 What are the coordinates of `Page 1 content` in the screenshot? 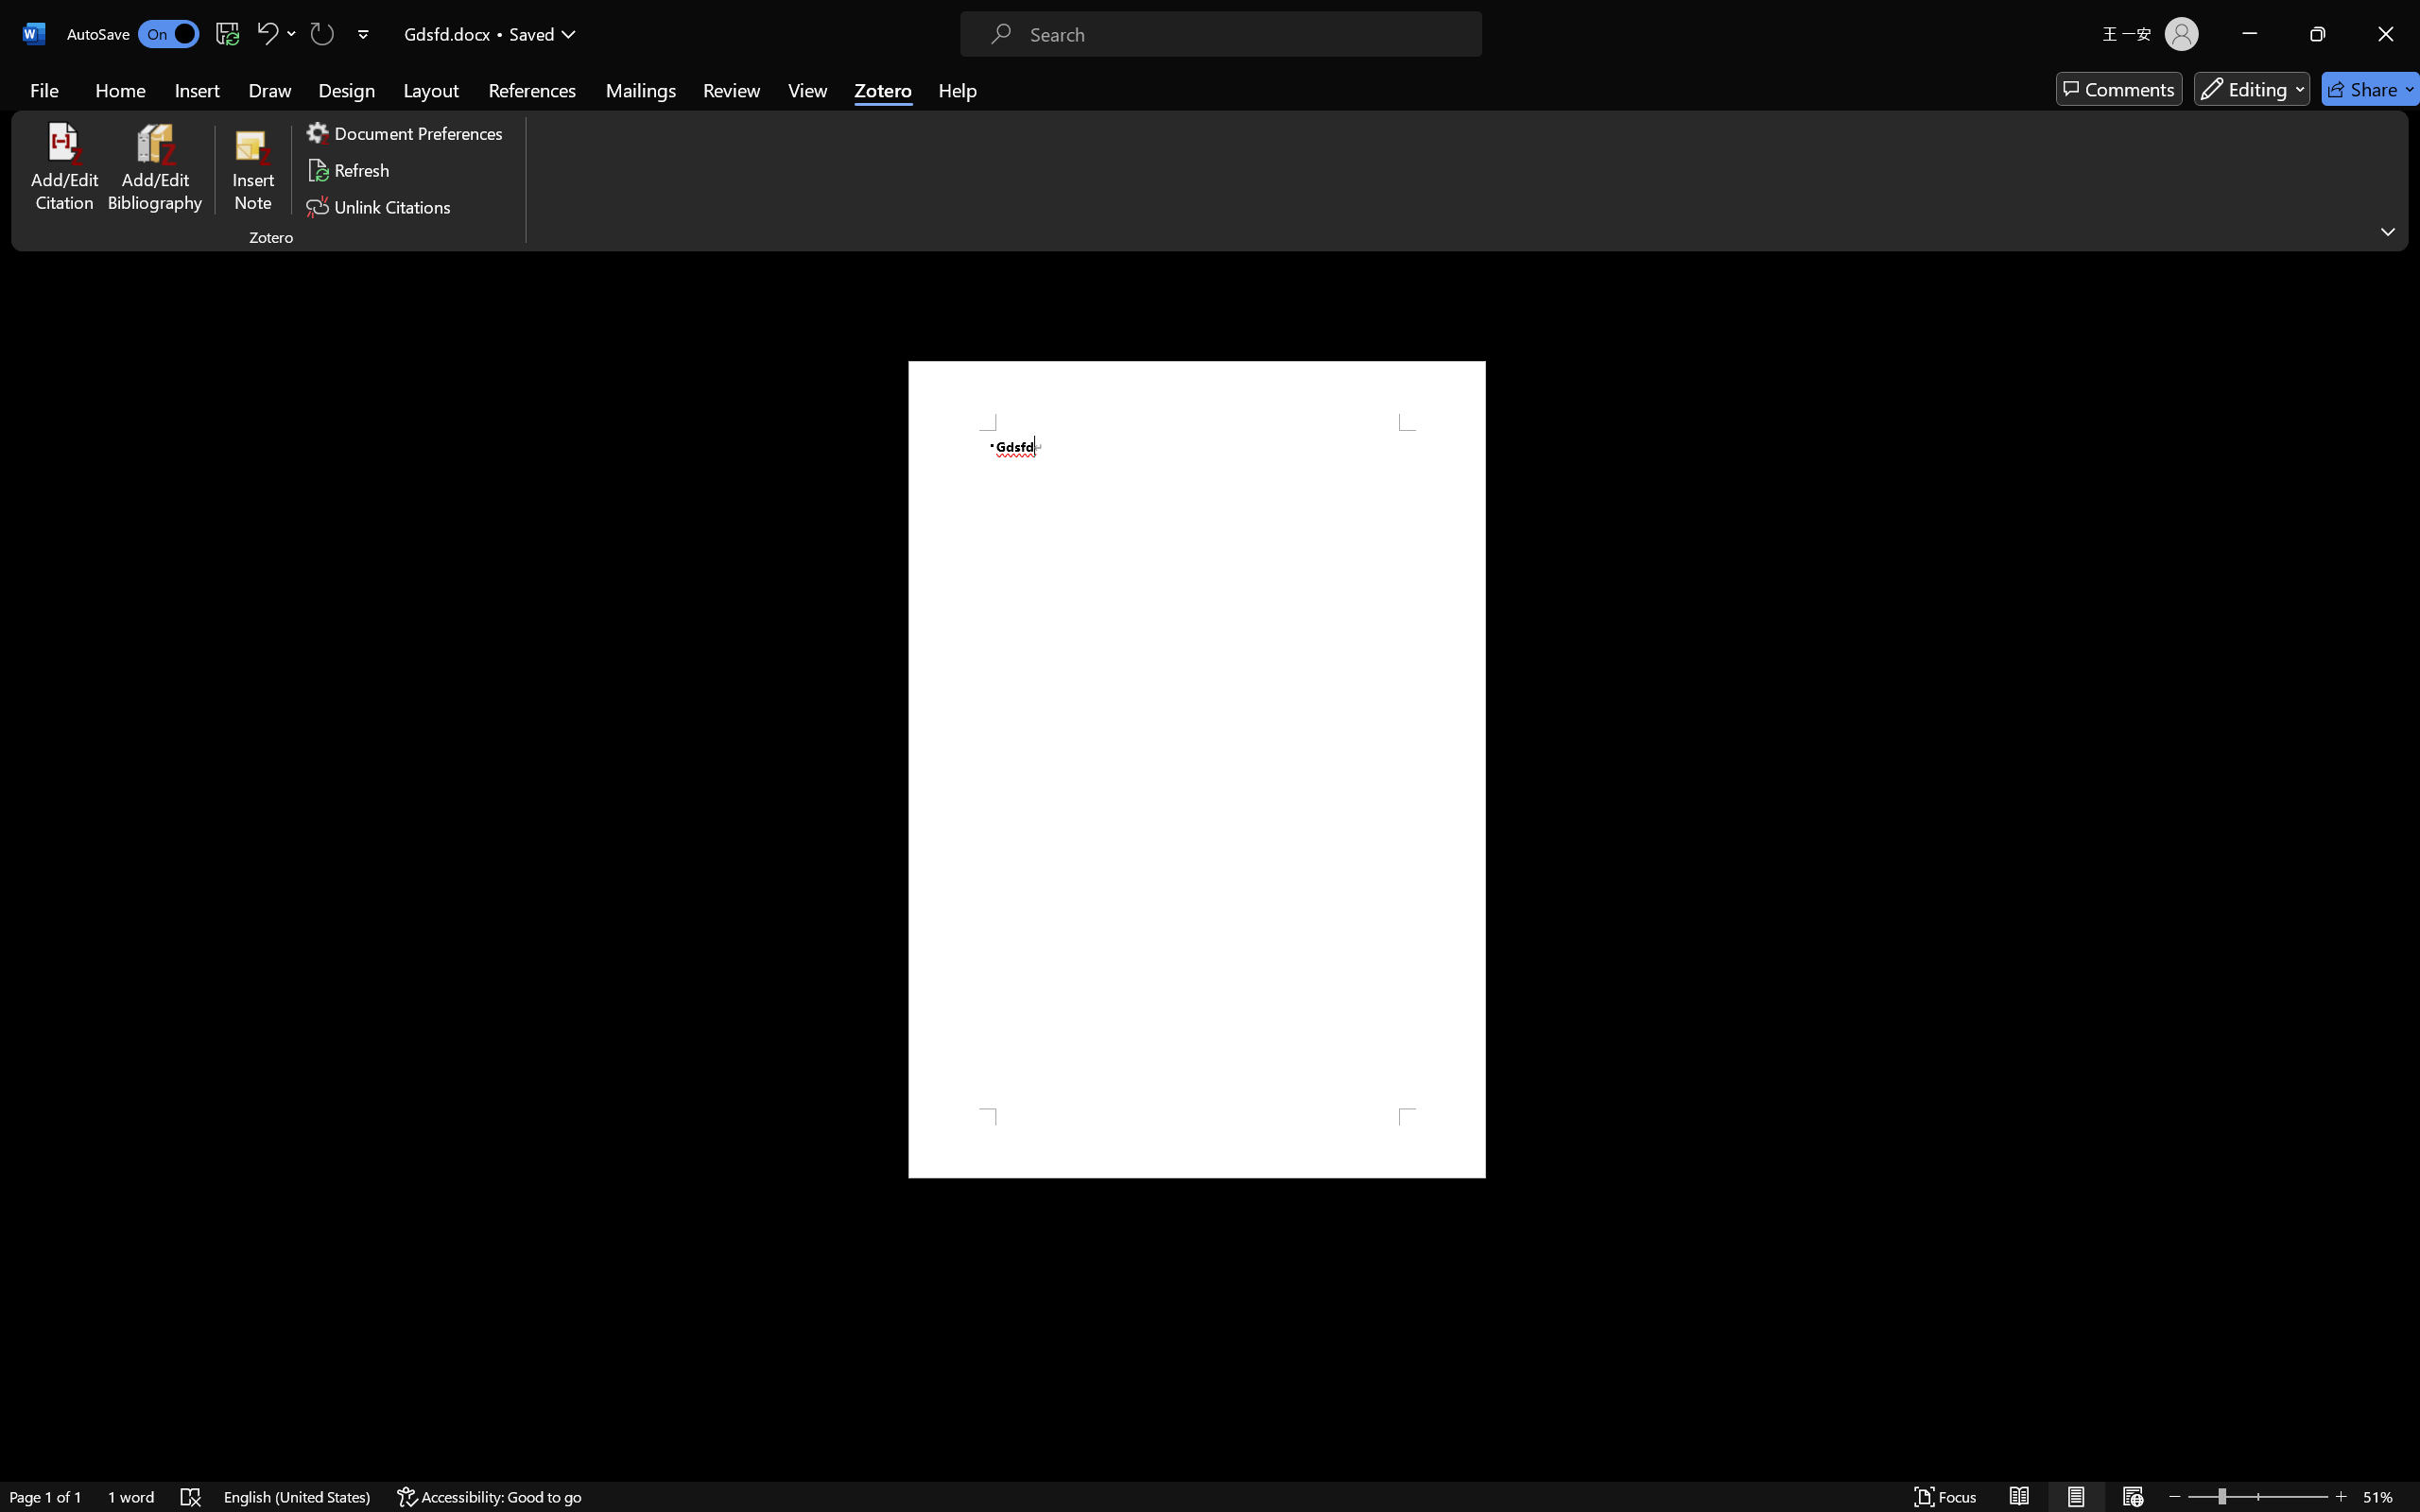 It's located at (1197, 769).